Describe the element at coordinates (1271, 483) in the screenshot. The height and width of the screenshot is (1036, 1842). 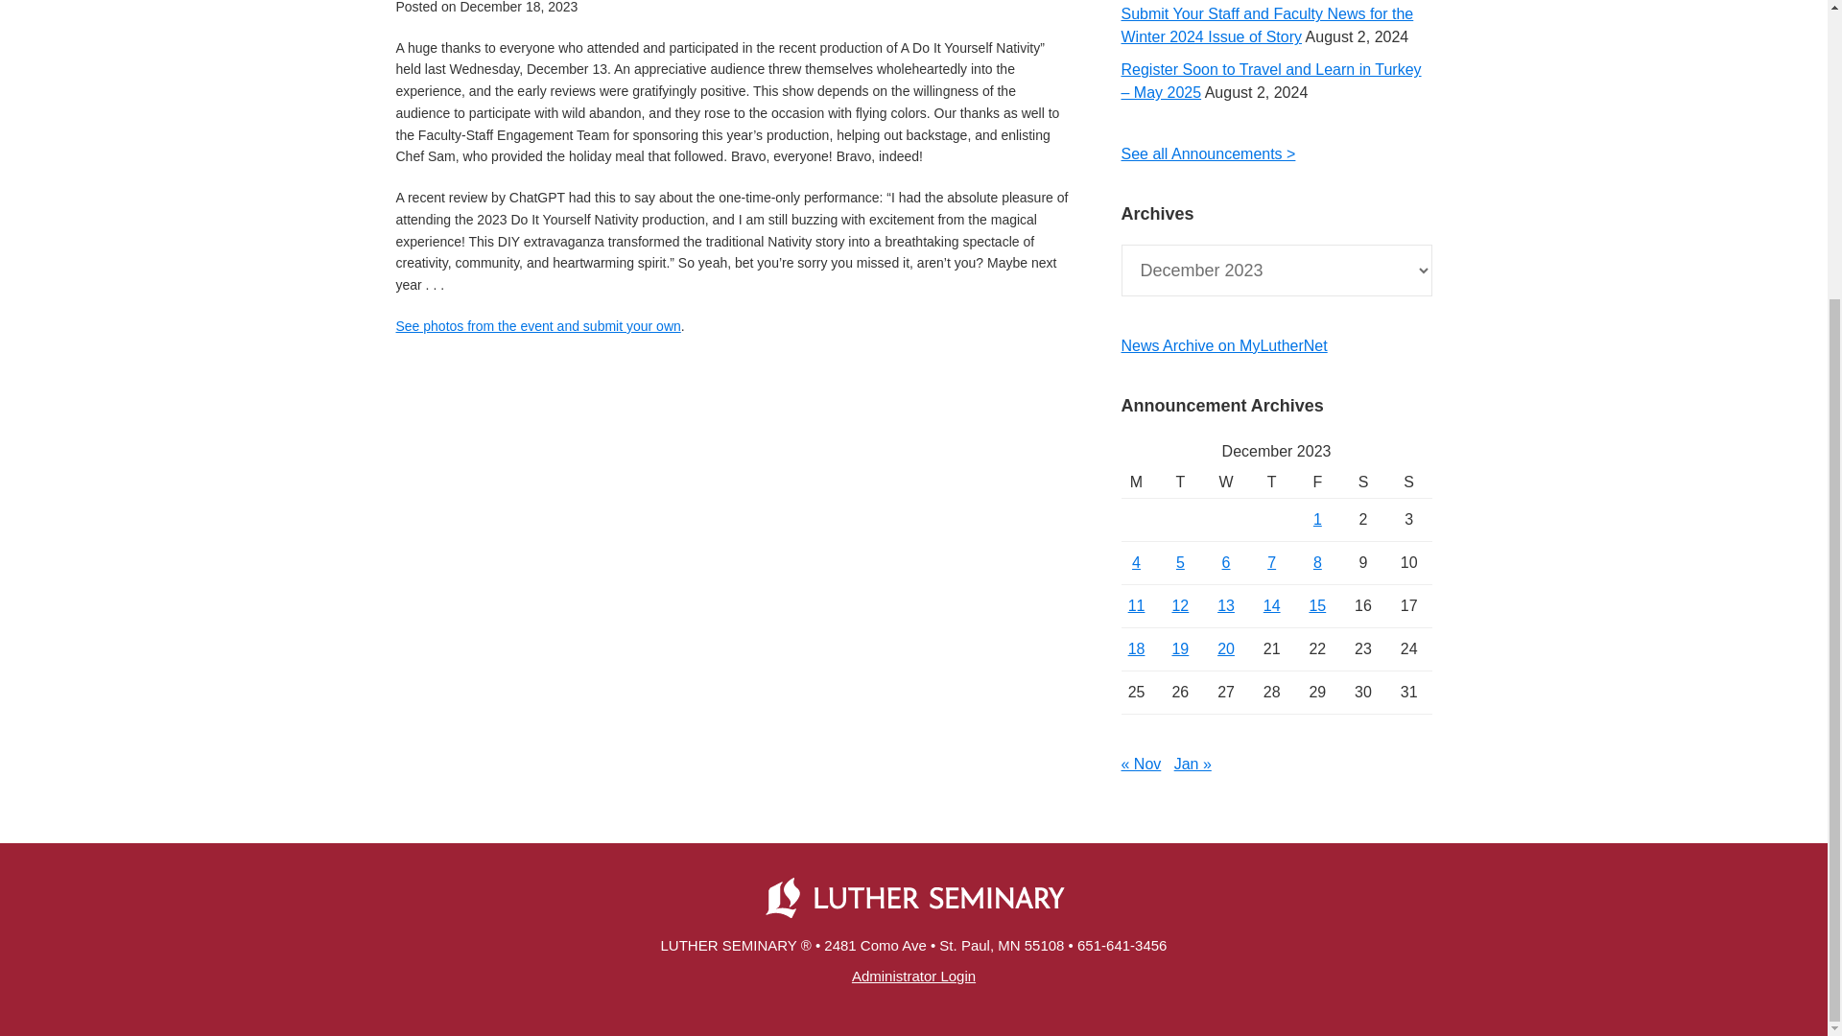
I see `Thursday` at that location.